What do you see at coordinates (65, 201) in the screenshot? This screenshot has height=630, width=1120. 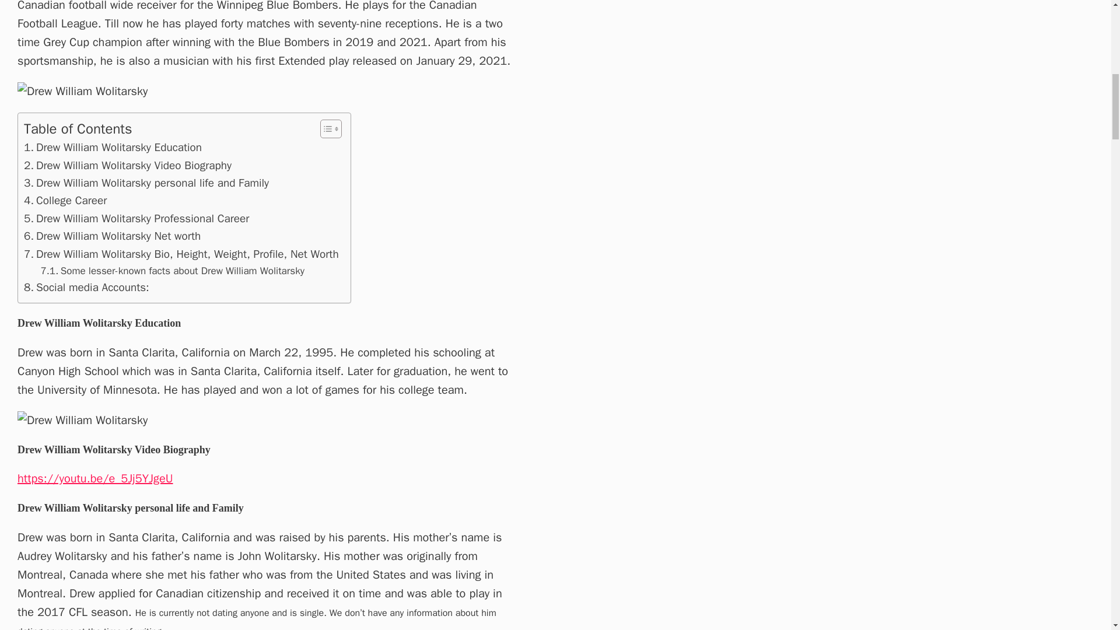 I see `College Career` at bounding box center [65, 201].